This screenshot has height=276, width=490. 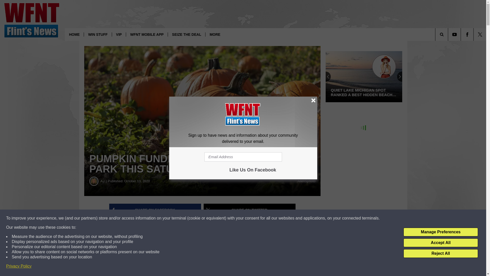 I want to click on WIN STUFF, so click(x=97, y=34).